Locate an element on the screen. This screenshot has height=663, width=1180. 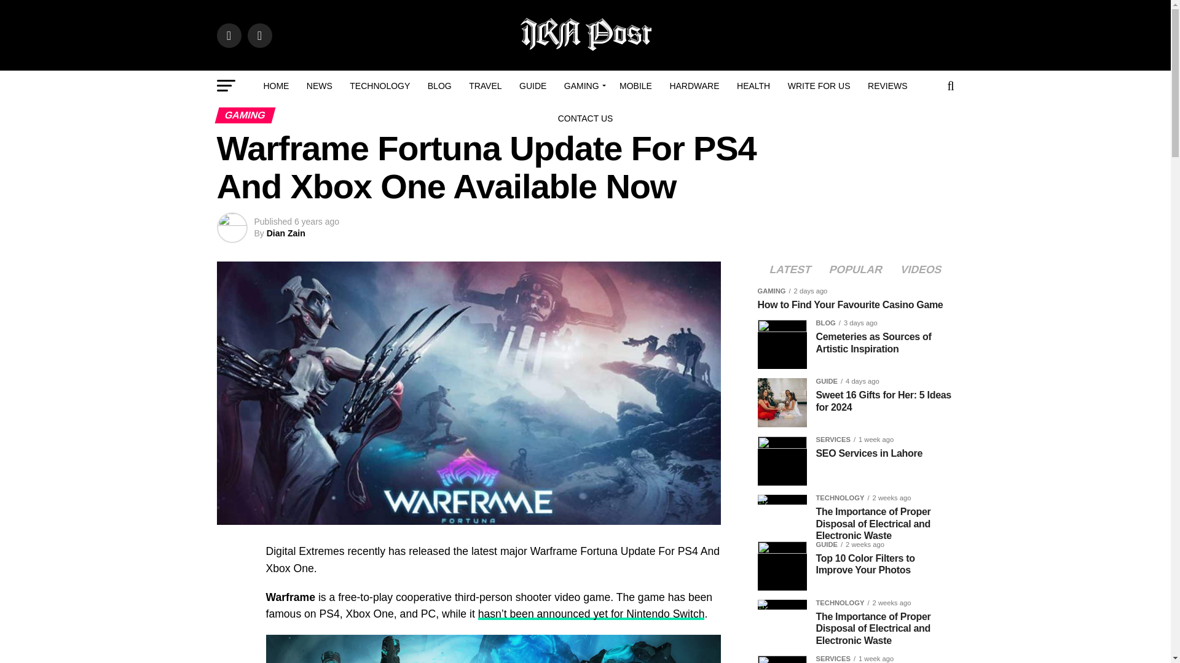
TECHNOLOGY is located at coordinates (380, 86).